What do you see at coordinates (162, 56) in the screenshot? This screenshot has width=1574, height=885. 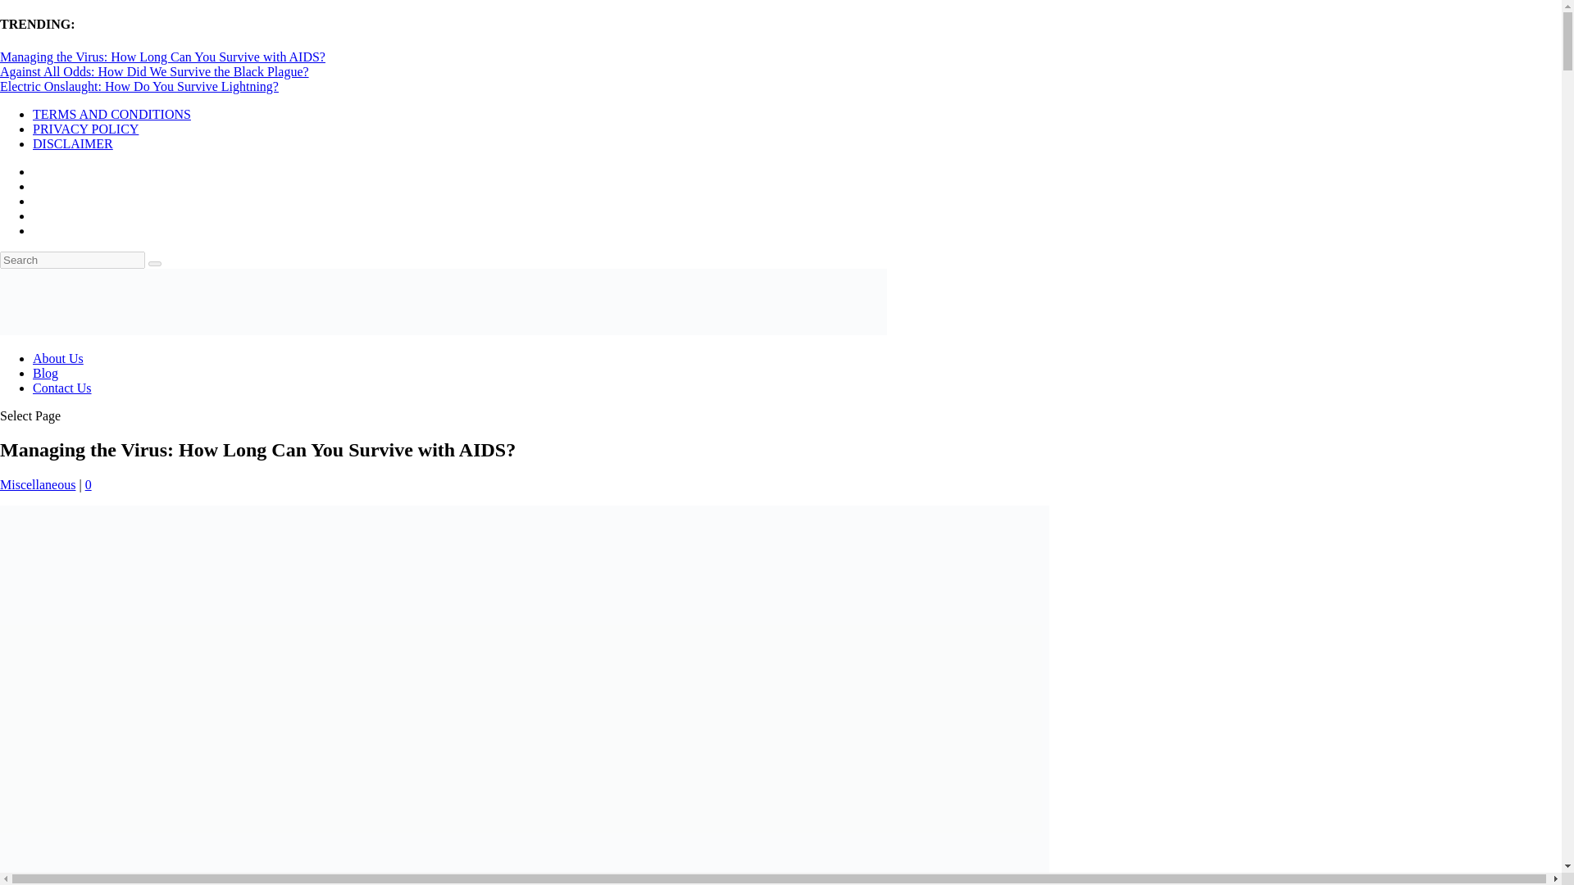 I see `Managing the Virus: How Long Can You Survive with AIDS?` at bounding box center [162, 56].